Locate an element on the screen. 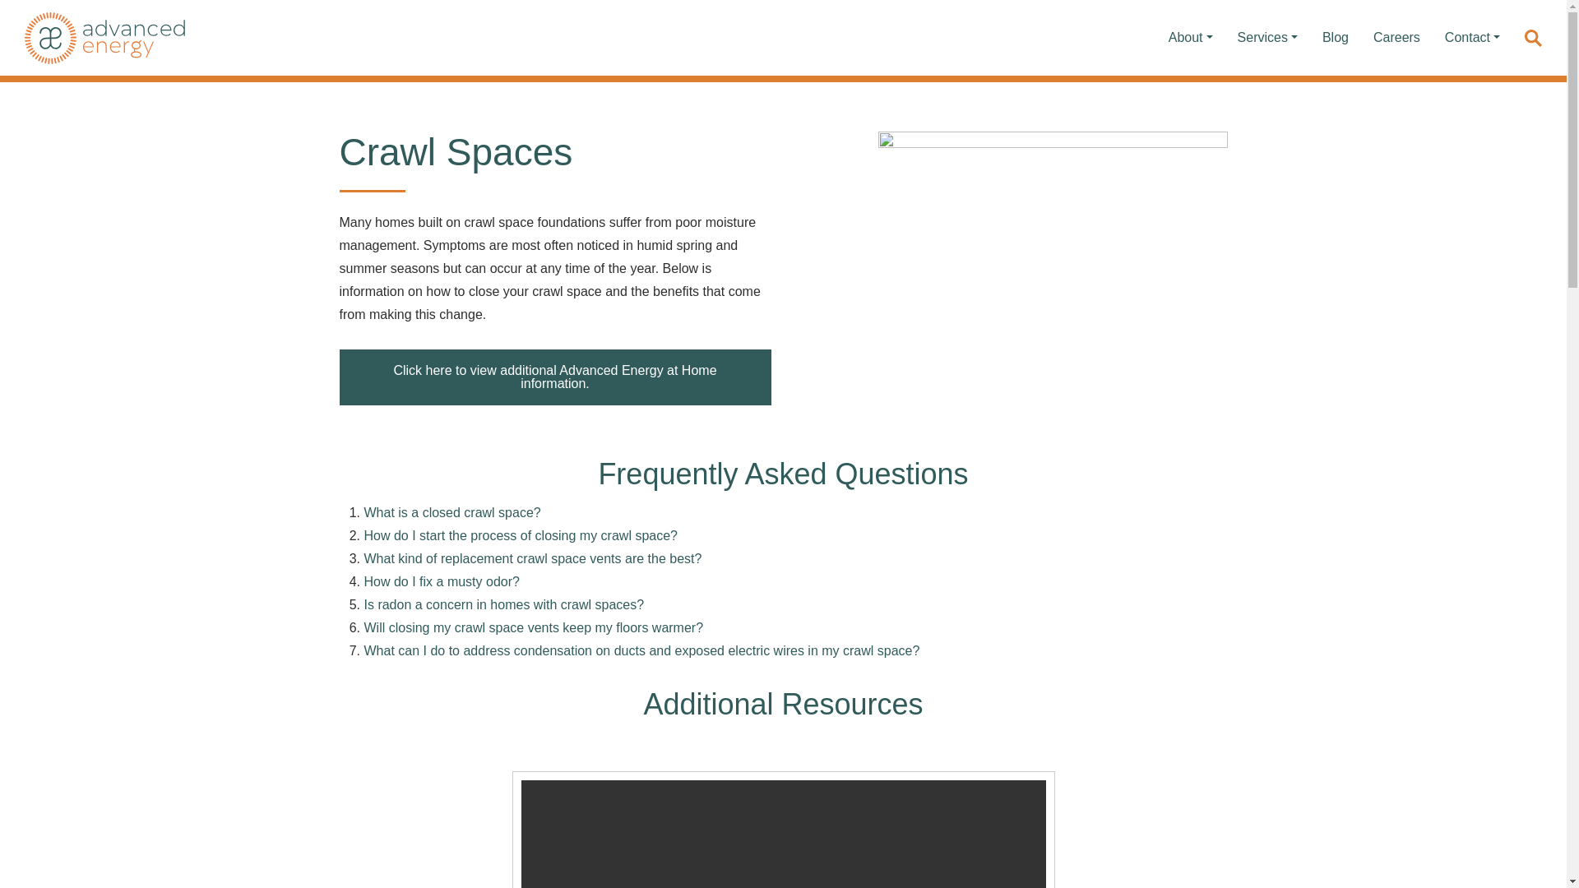 This screenshot has height=888, width=1579. What is a closed crawl space? is located at coordinates (451, 511).